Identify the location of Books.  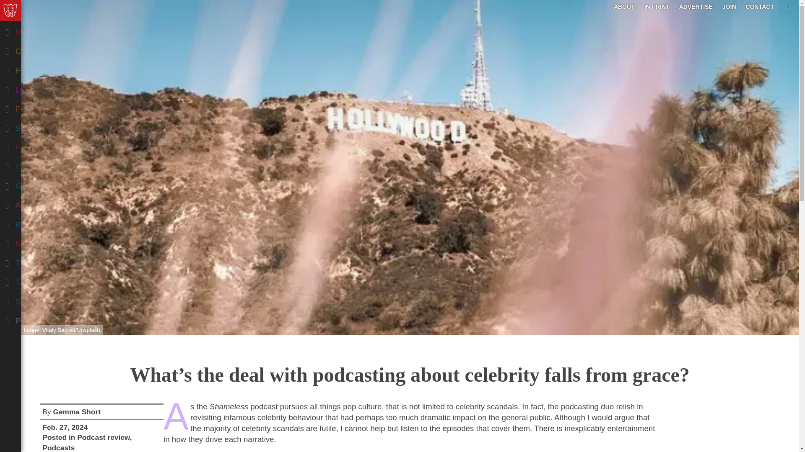
(44, 223).